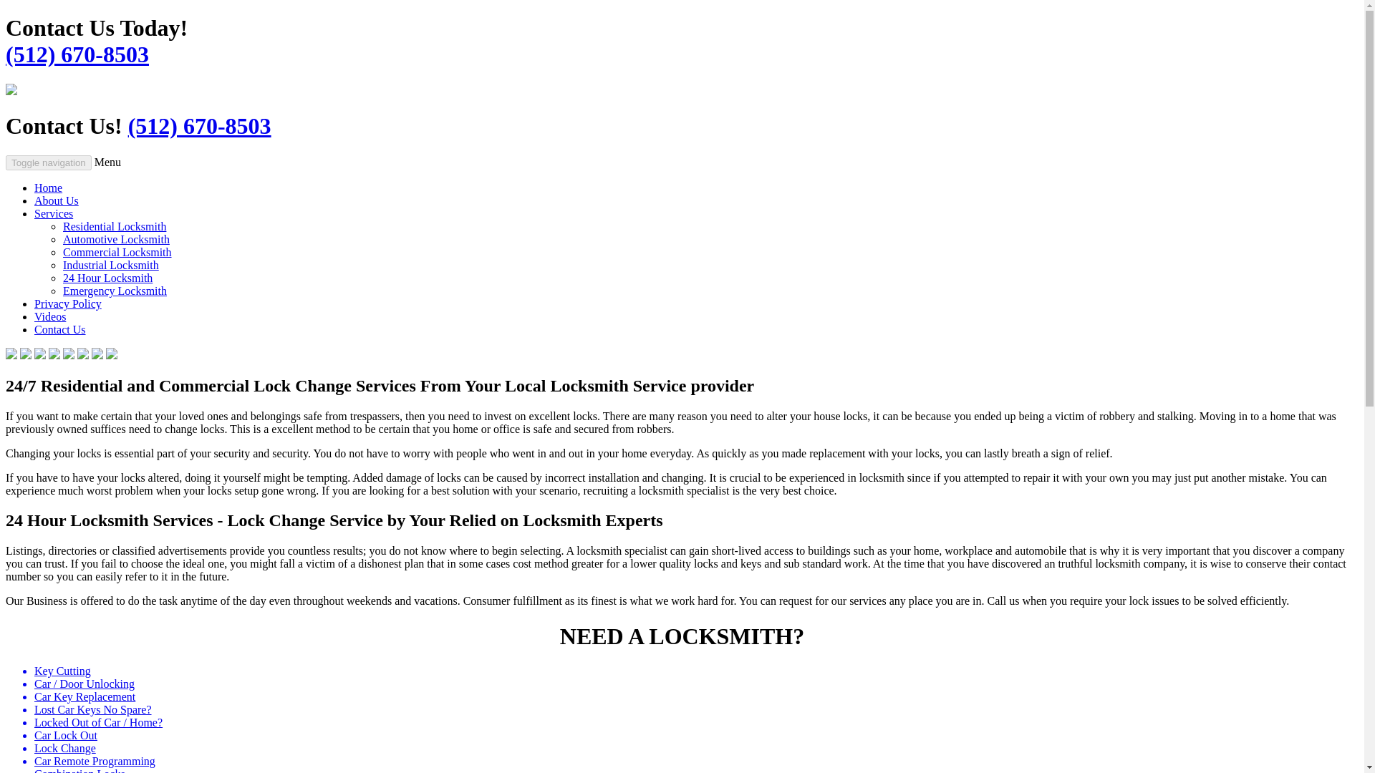 Image resolution: width=1375 pixels, height=773 pixels. What do you see at coordinates (111, 265) in the screenshot?
I see `Industrial Locksmith` at bounding box center [111, 265].